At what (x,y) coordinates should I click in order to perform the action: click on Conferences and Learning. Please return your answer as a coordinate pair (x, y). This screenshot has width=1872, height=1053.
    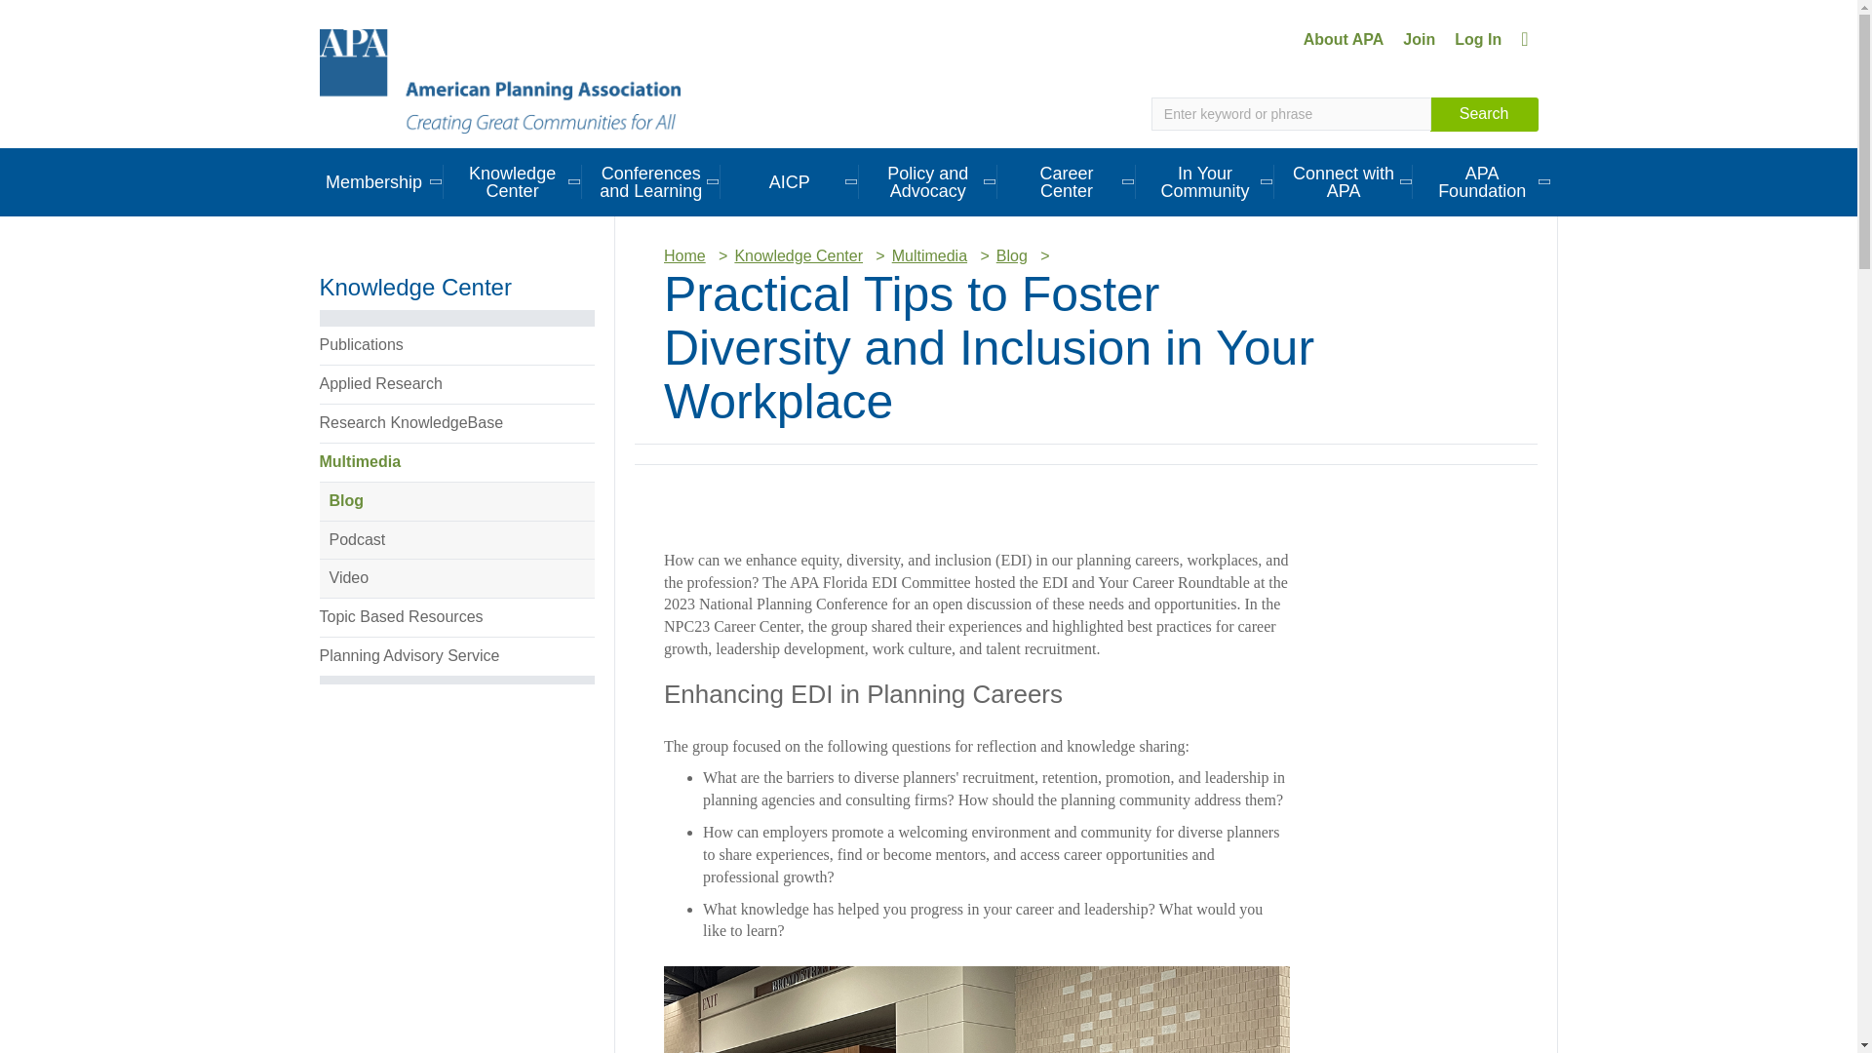
    Looking at the image, I should click on (651, 181).